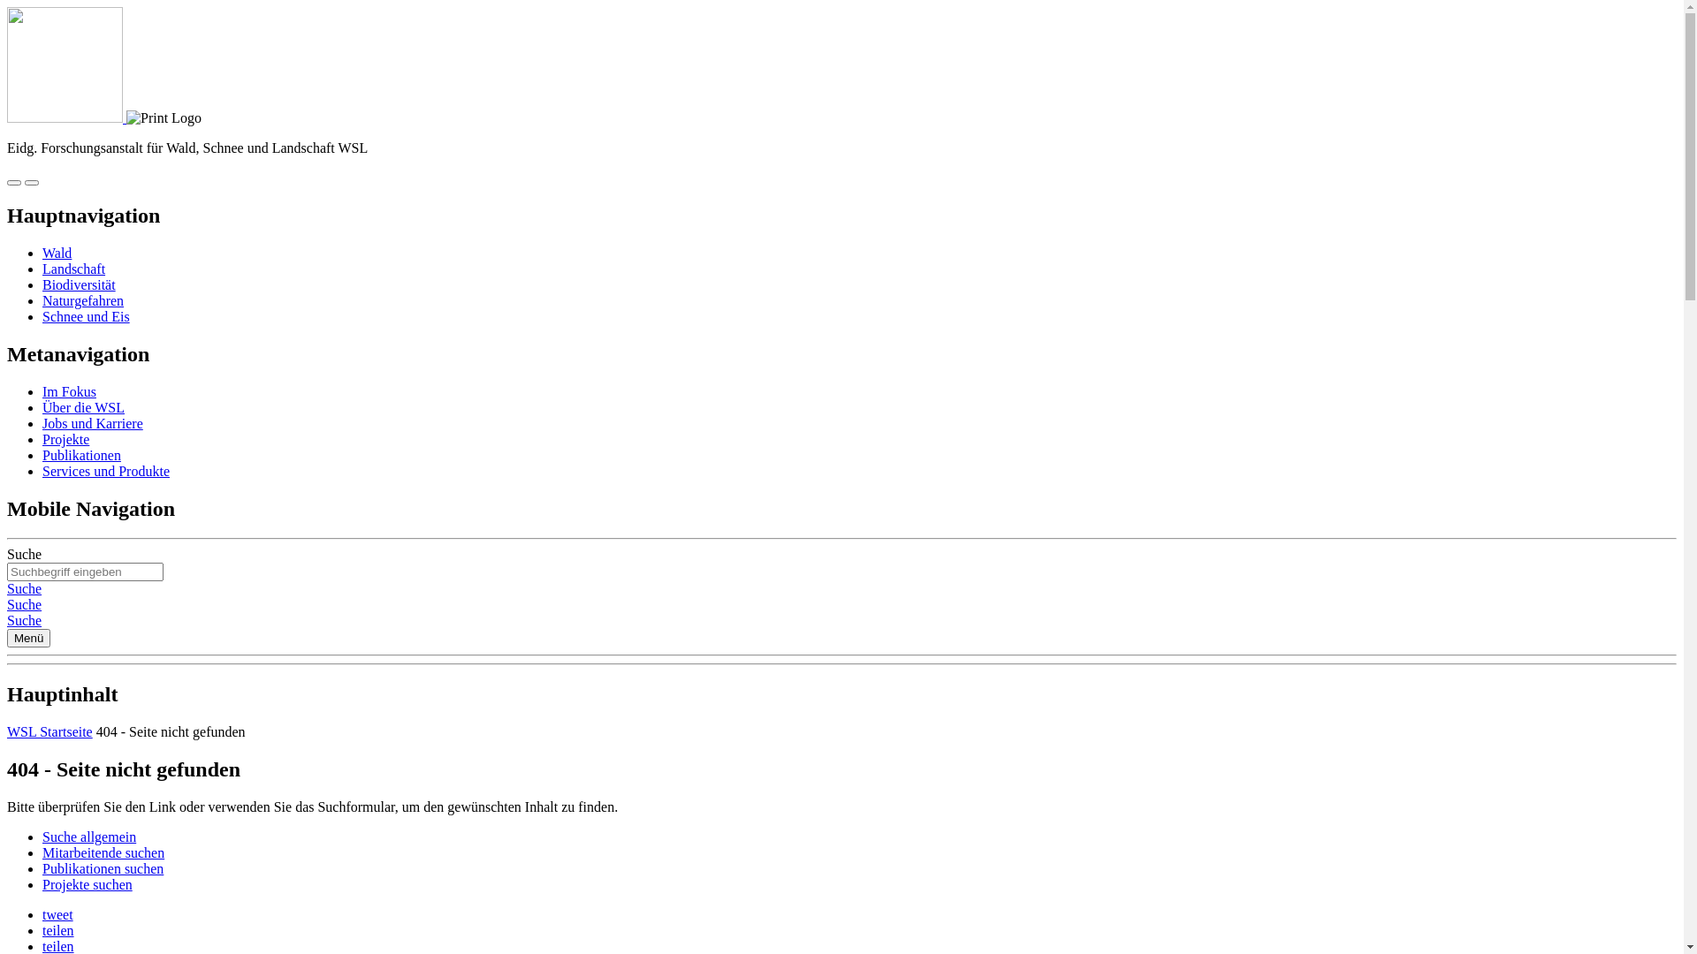 This screenshot has height=954, width=1697. I want to click on Services und Produkte, so click(106, 472).